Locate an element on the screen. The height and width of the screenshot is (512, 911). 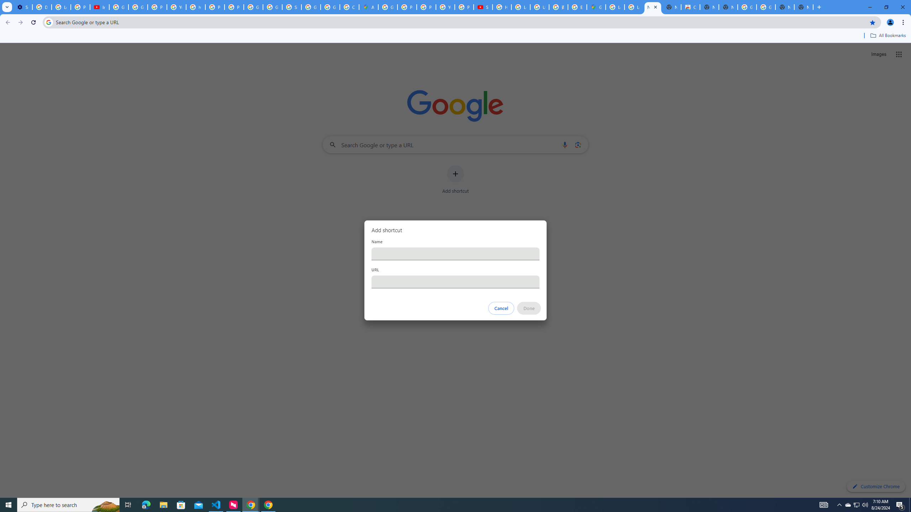
All Bookmarks is located at coordinates (888, 36).